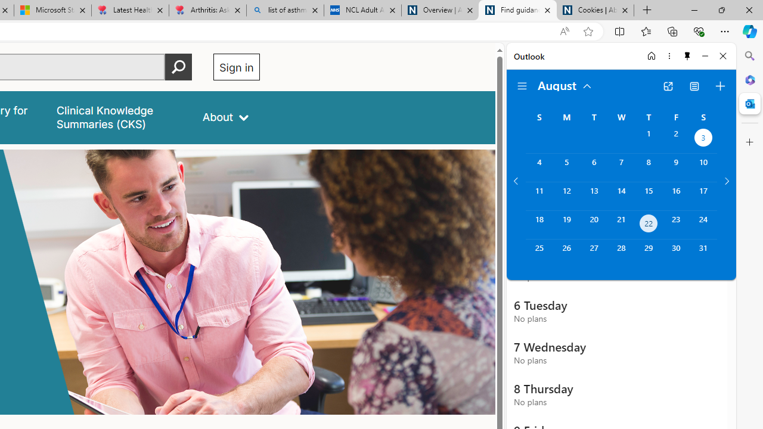 The width and height of the screenshot is (763, 429). Describe the element at coordinates (594, 254) in the screenshot. I see `Tuesday, August 27, 2024. ` at that location.